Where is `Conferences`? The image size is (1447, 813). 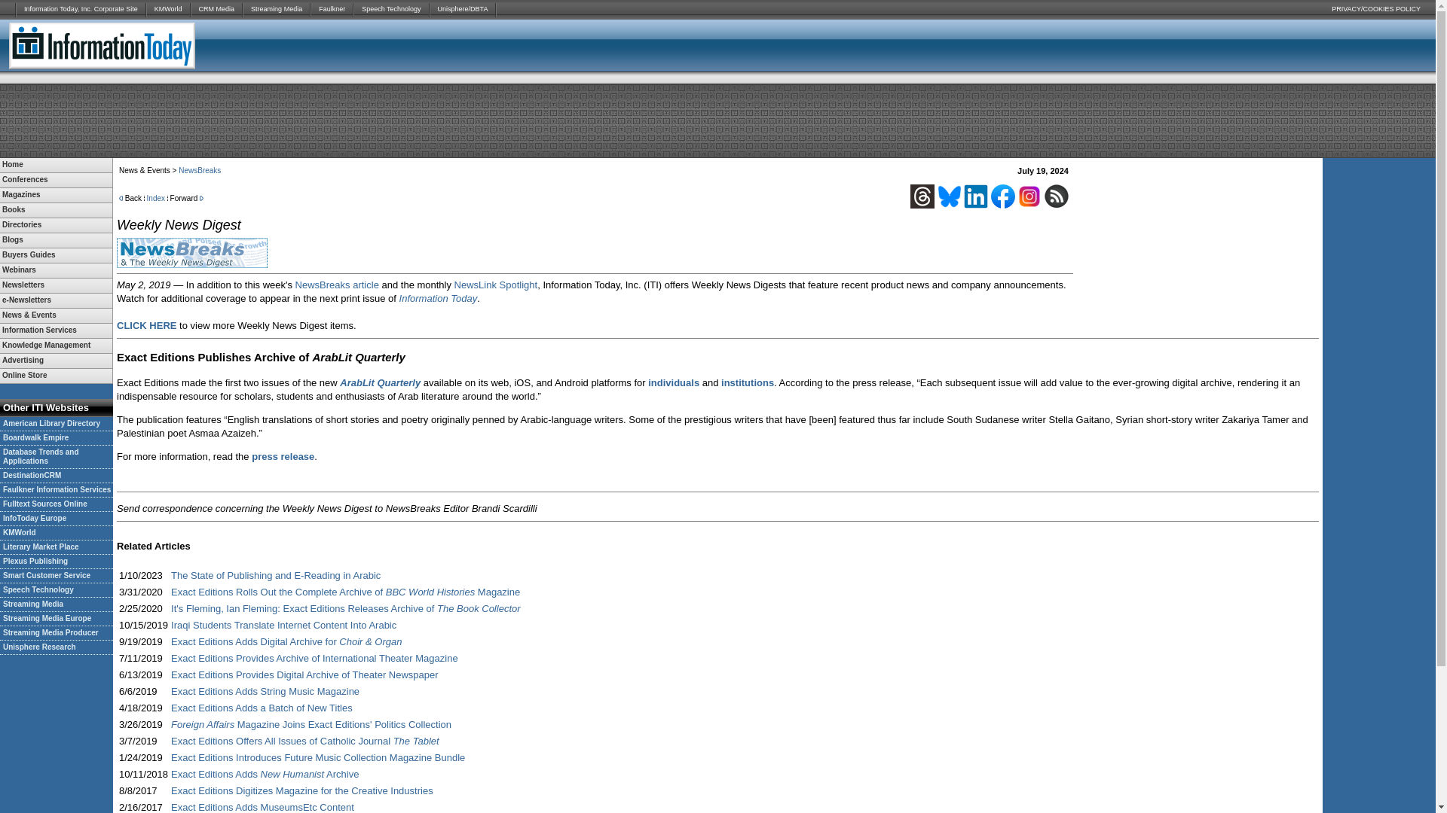 Conferences is located at coordinates (56, 181).